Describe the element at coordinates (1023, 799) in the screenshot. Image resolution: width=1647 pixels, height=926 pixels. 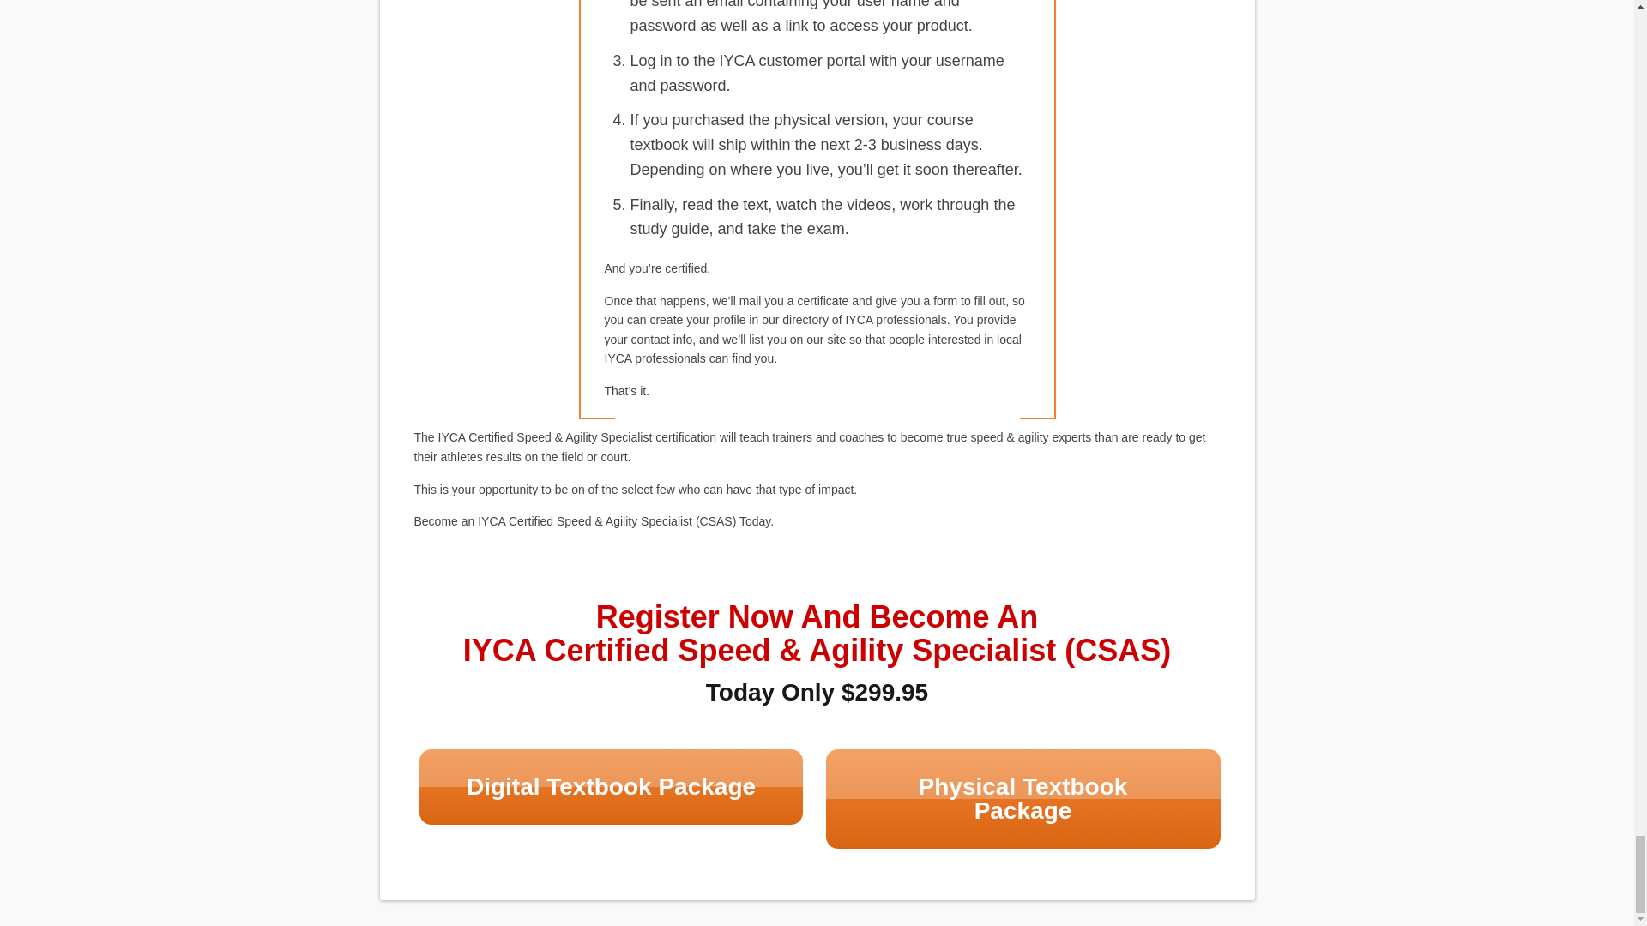
I see `Physical Textbook Package` at that location.